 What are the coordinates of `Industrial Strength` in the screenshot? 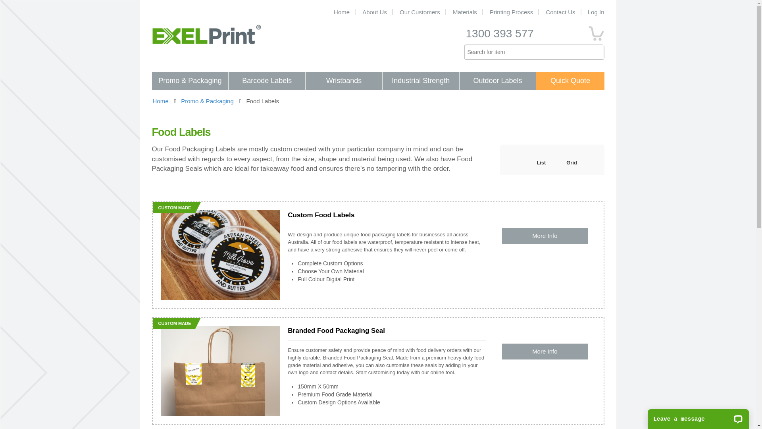 It's located at (421, 81).